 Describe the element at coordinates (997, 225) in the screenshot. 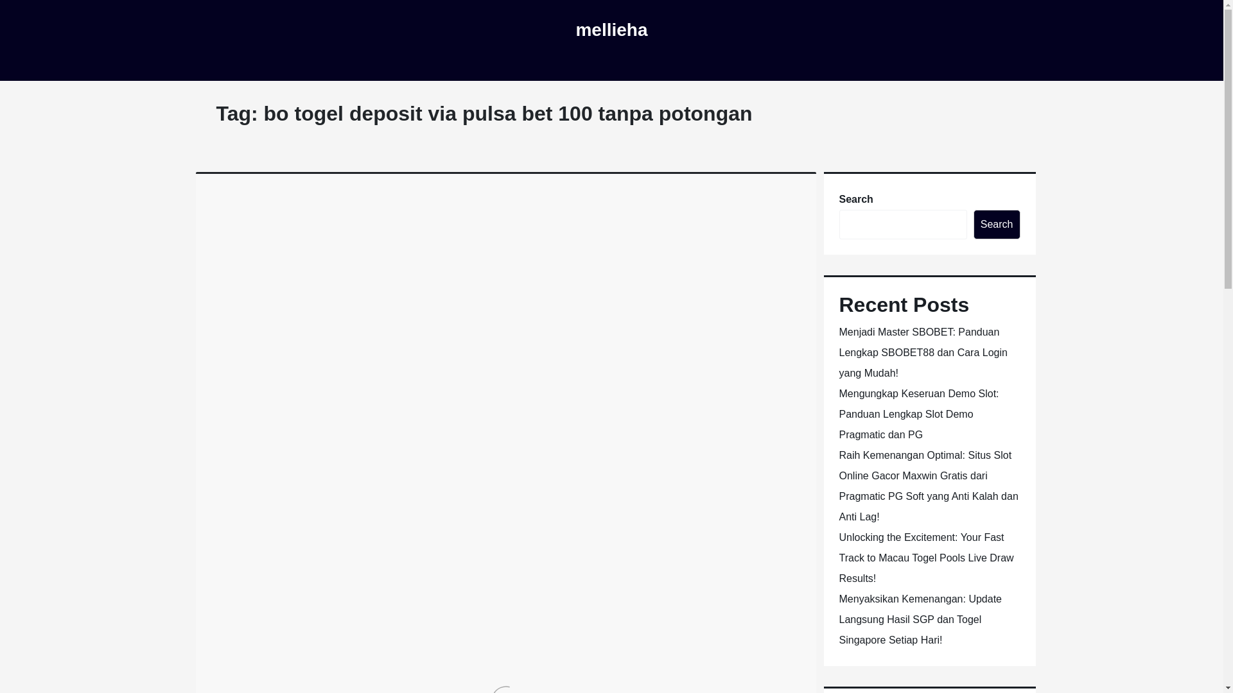

I see `Search` at that location.